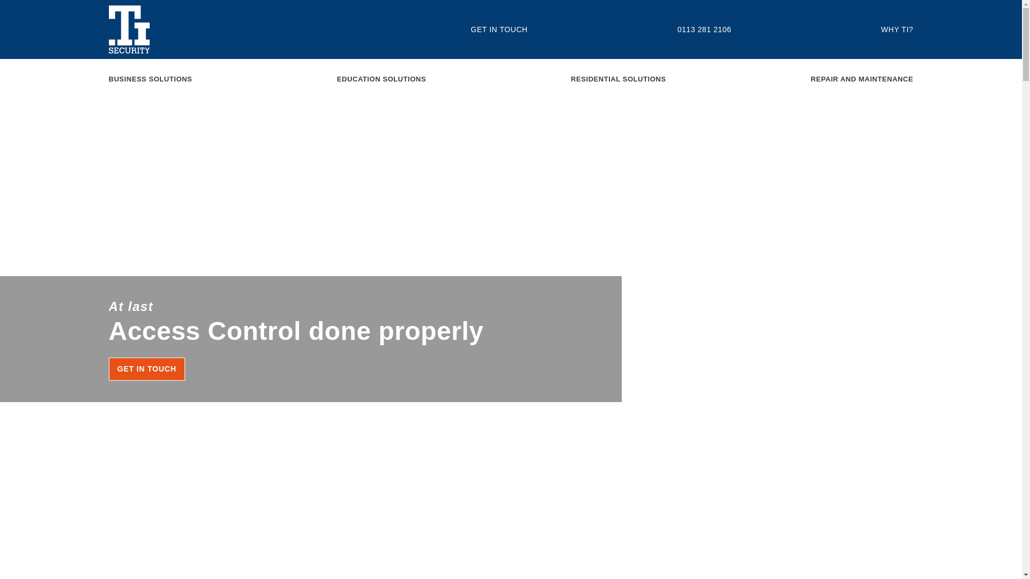  What do you see at coordinates (499, 29) in the screenshot?
I see `GET IN TOUCH` at bounding box center [499, 29].